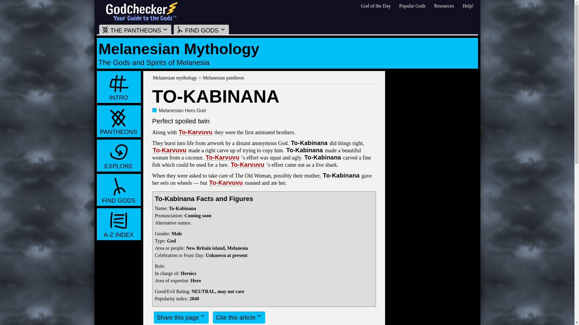 This screenshot has width=579, height=325. I want to click on God of the Day, so click(376, 6).